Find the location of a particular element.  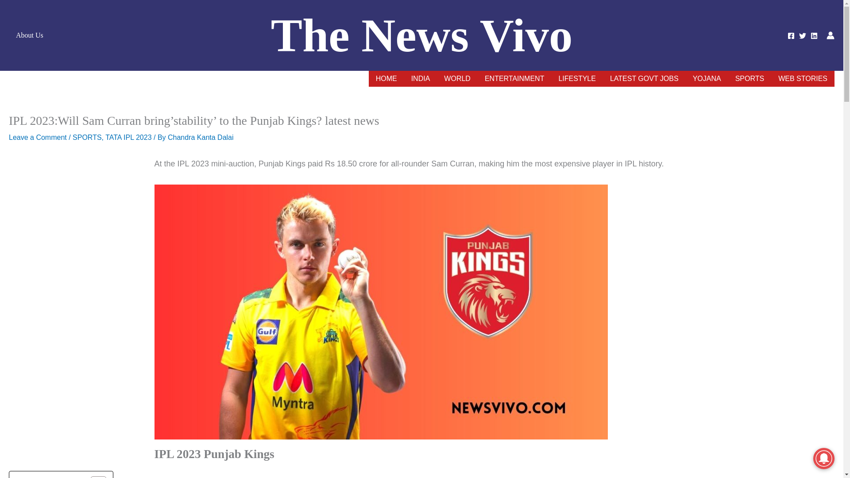

About Us is located at coordinates (29, 35).